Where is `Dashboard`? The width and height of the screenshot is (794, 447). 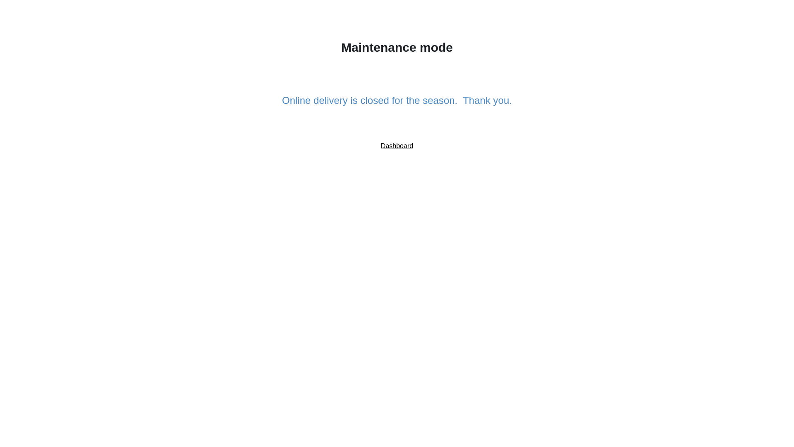 Dashboard is located at coordinates (397, 146).